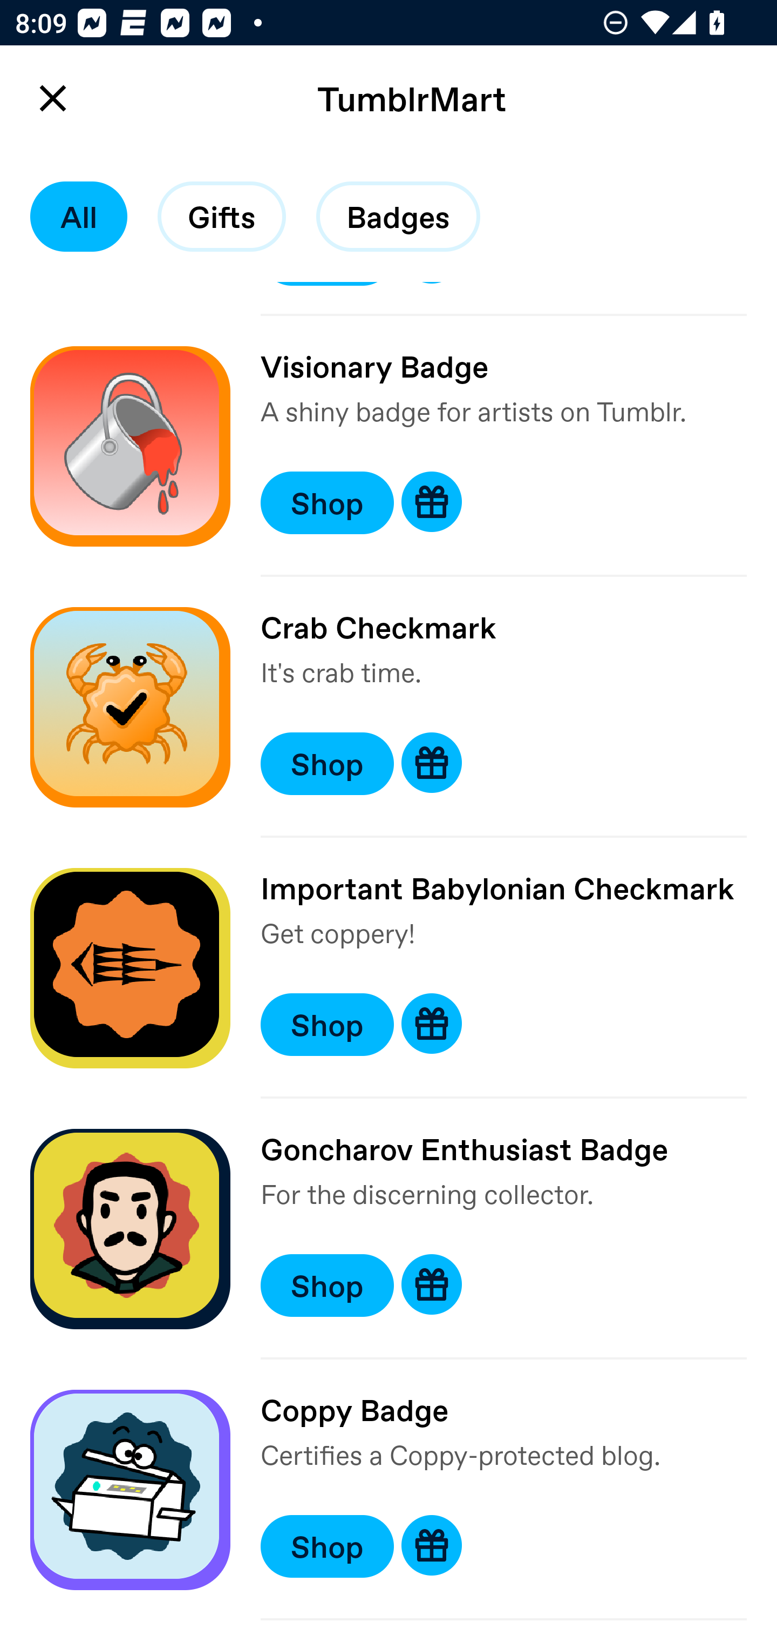 Image resolution: width=777 pixels, height=1642 pixels. What do you see at coordinates (79, 217) in the screenshot?
I see `All` at bounding box center [79, 217].